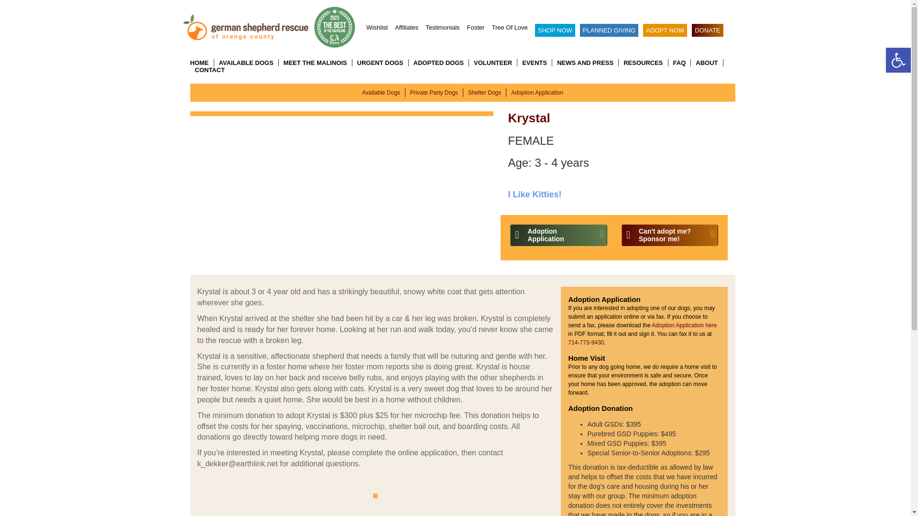 This screenshot has height=516, width=918. I want to click on EVENTS, so click(535, 63).